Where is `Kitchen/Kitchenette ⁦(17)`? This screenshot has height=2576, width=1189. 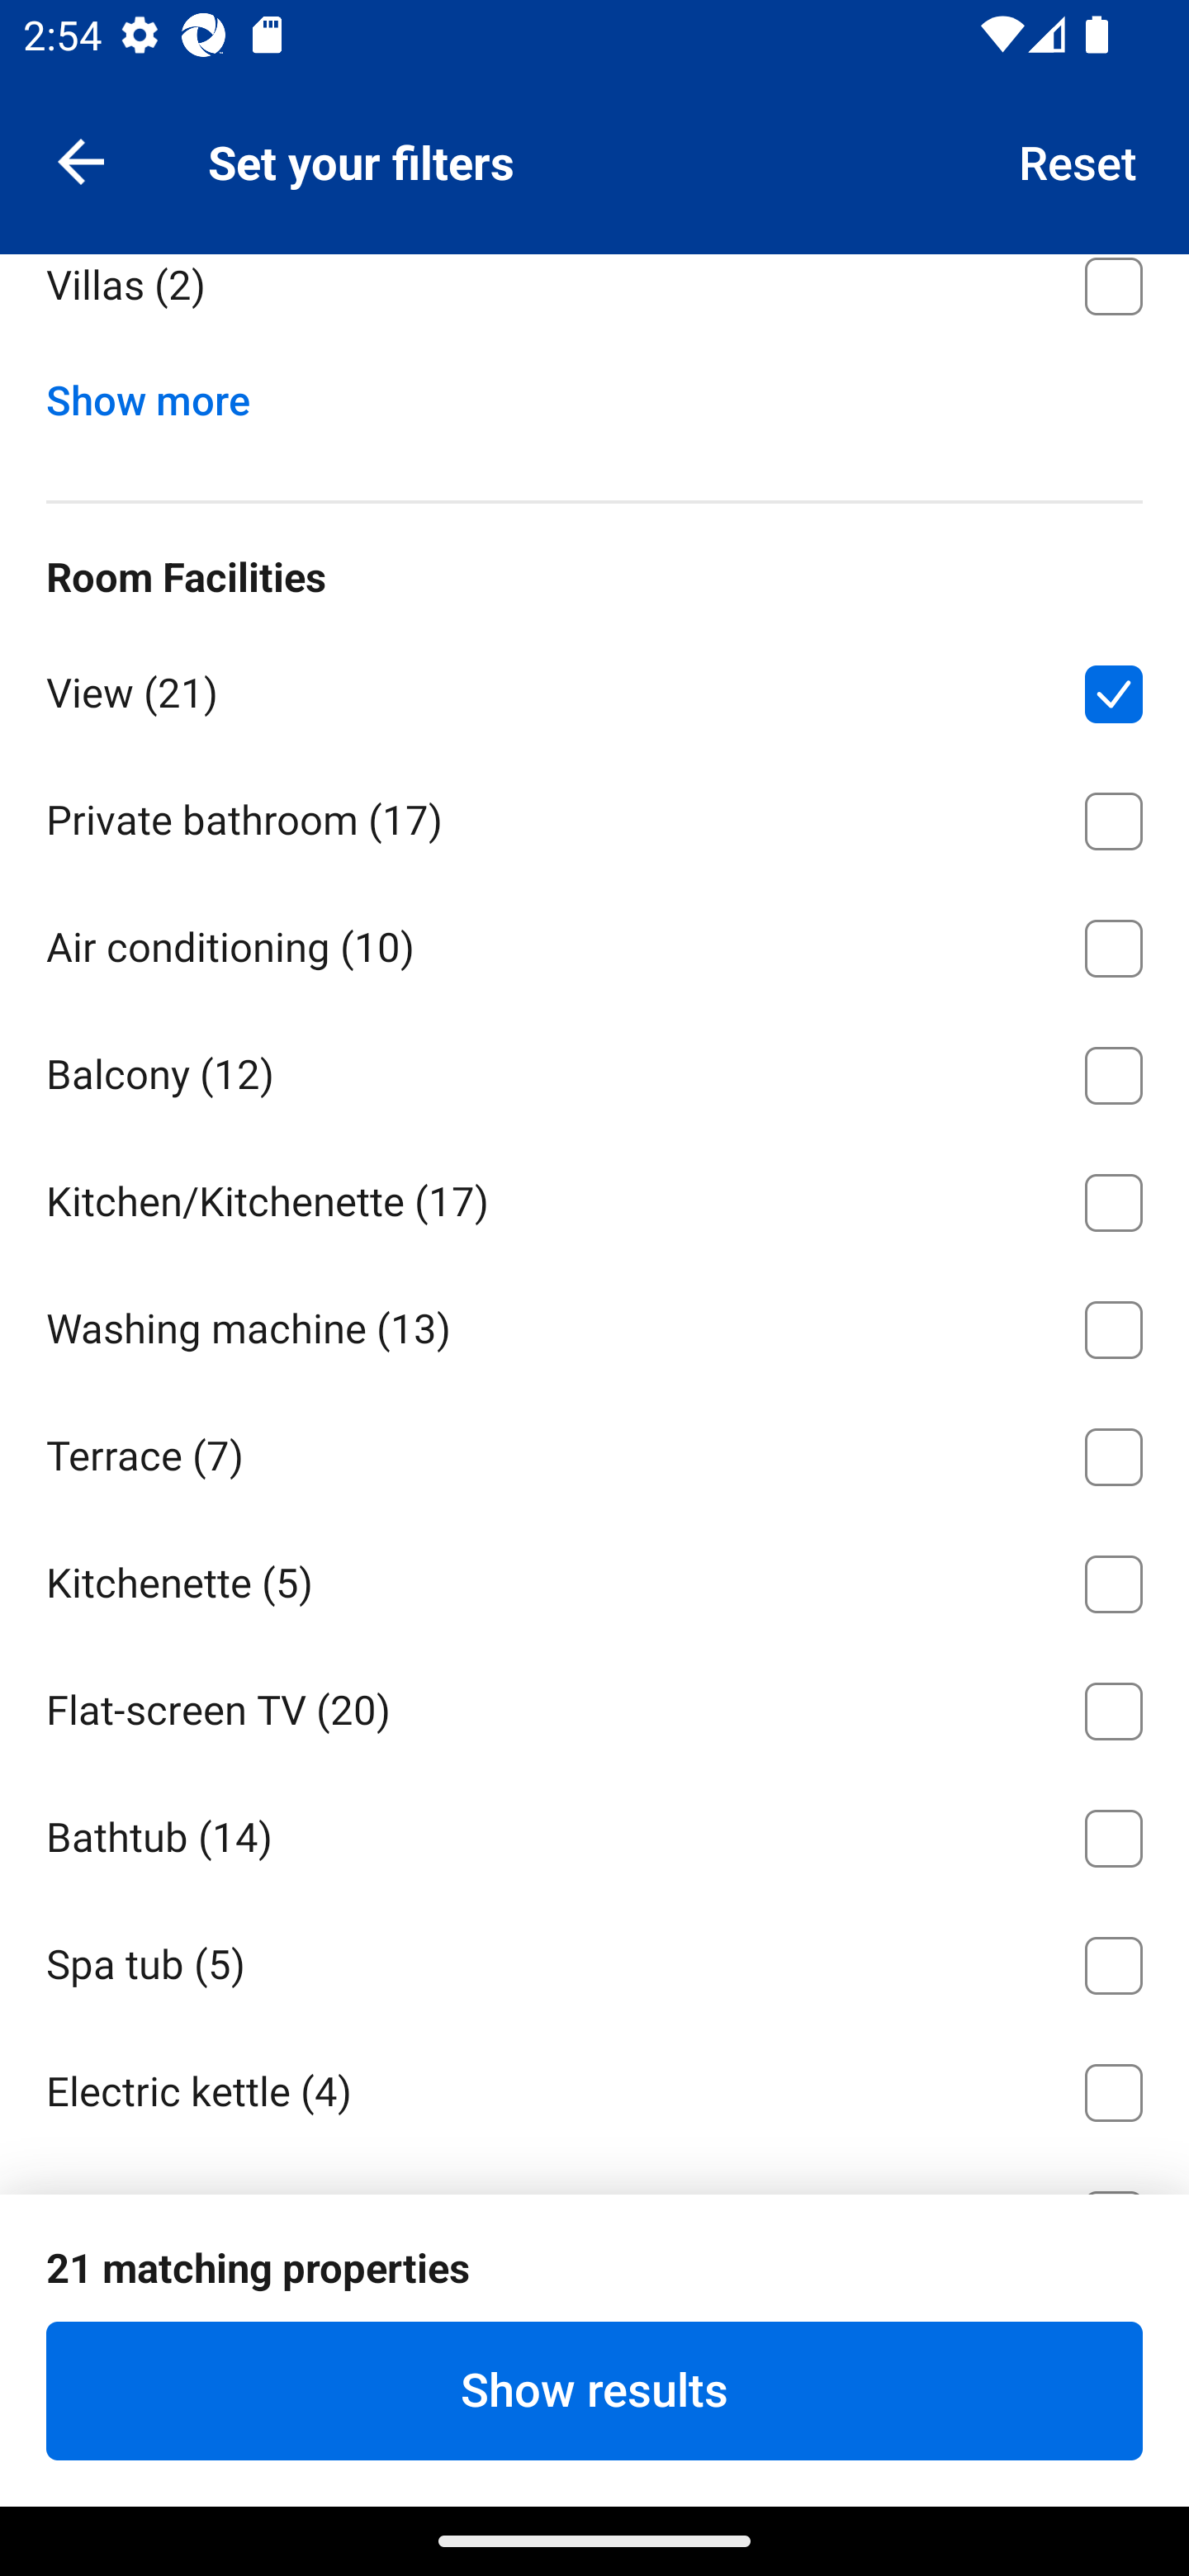 Kitchen/Kitchenette ⁦(17) is located at coordinates (594, 1196).